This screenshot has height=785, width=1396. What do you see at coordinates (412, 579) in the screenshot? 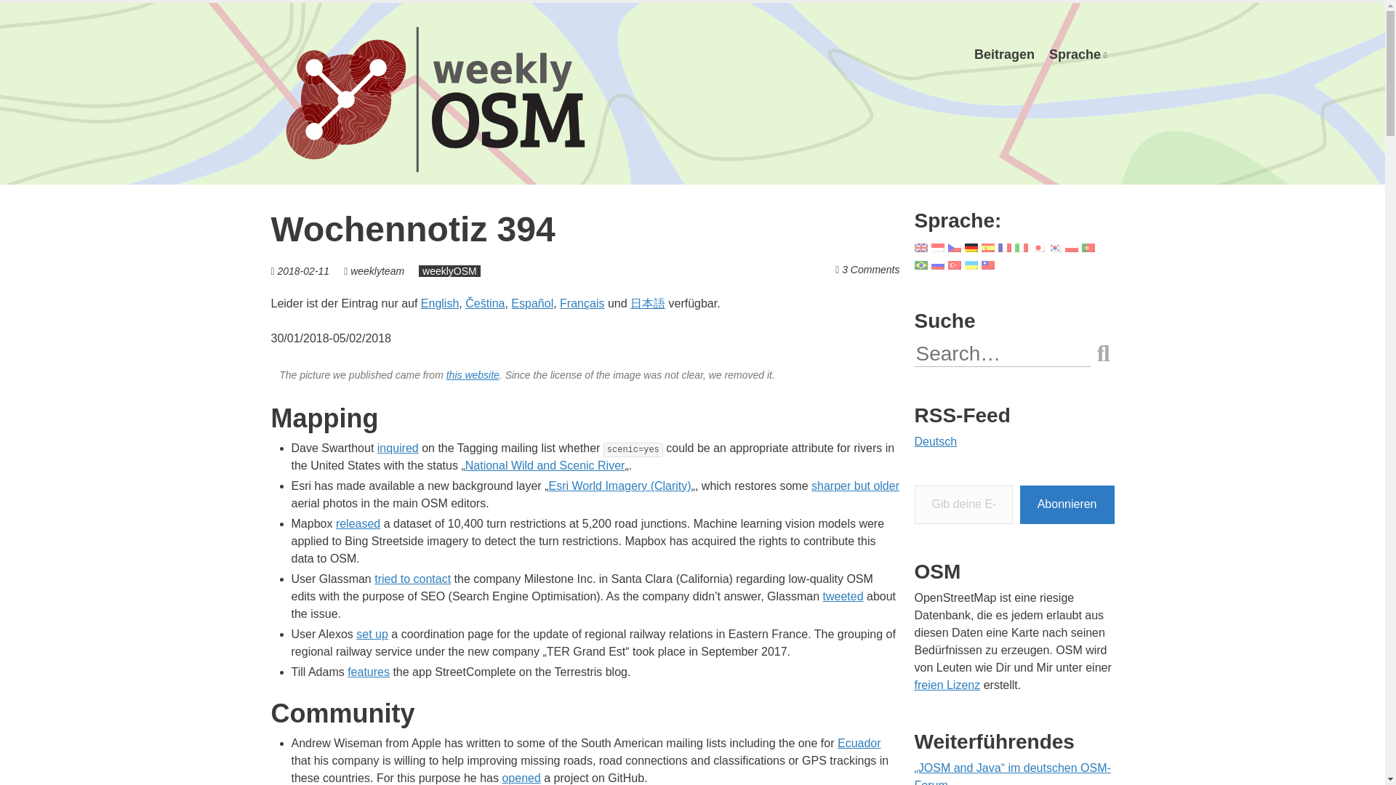
I see `tried to contact` at bounding box center [412, 579].